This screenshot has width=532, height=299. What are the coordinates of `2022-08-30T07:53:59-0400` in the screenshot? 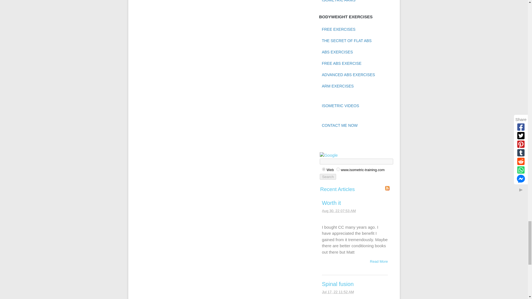 It's located at (339, 210).